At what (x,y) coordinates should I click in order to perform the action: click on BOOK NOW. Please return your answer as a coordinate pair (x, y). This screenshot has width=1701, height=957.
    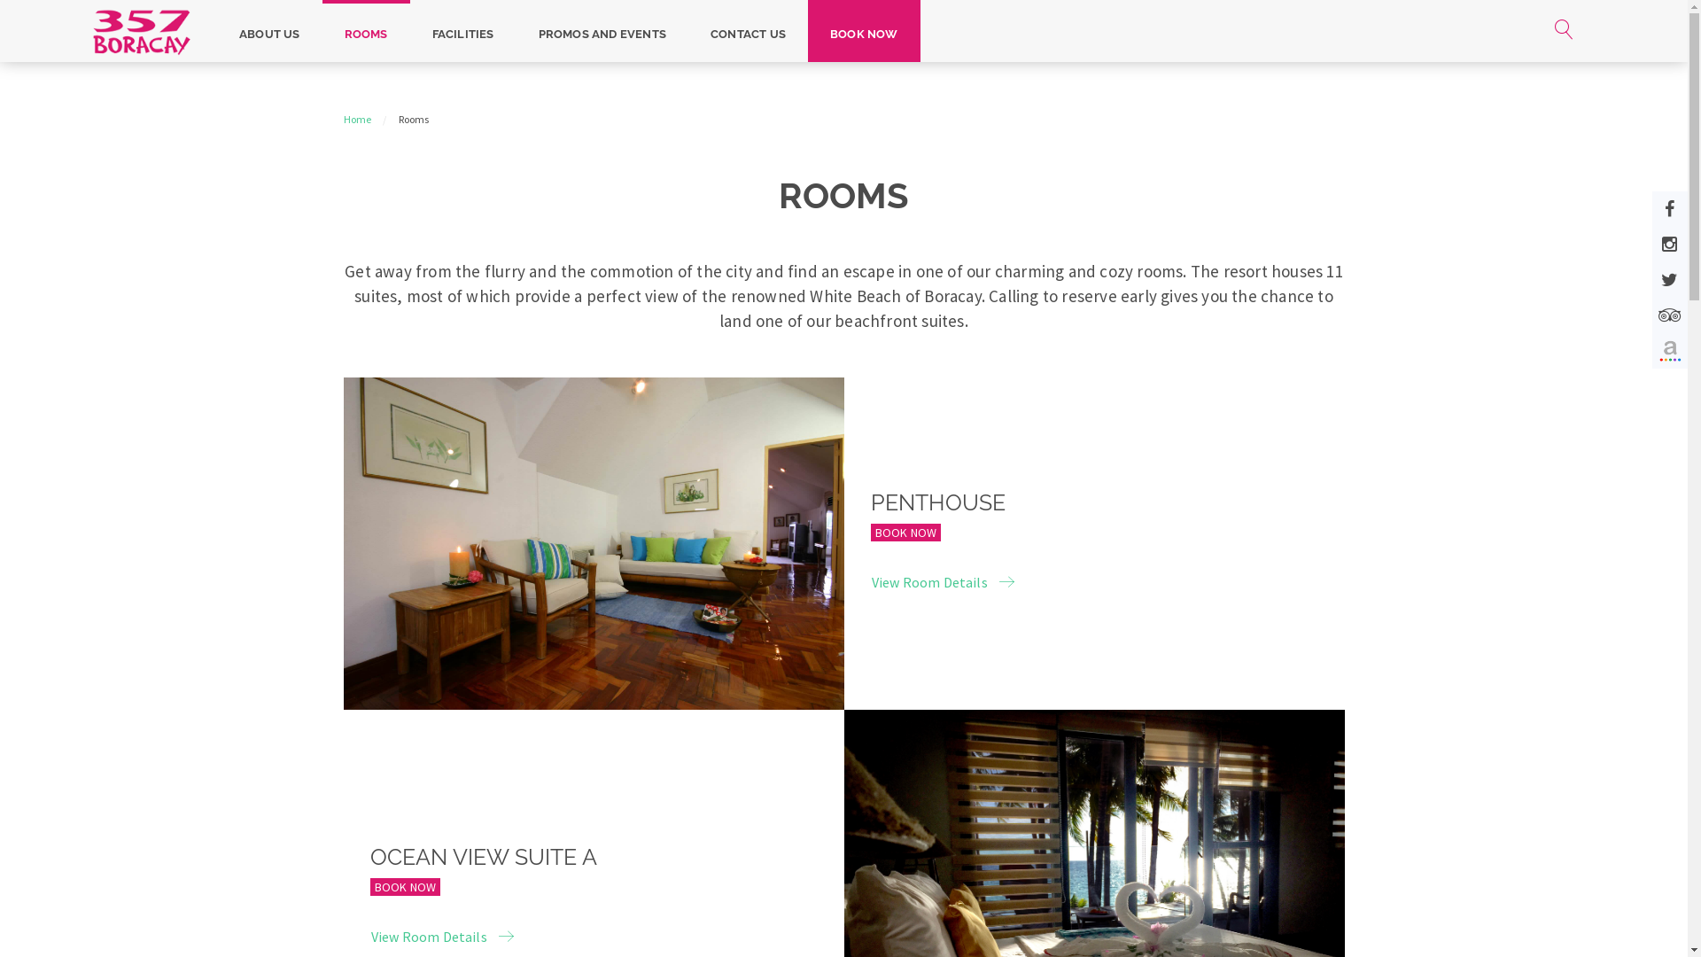
    Looking at the image, I should click on (905, 533).